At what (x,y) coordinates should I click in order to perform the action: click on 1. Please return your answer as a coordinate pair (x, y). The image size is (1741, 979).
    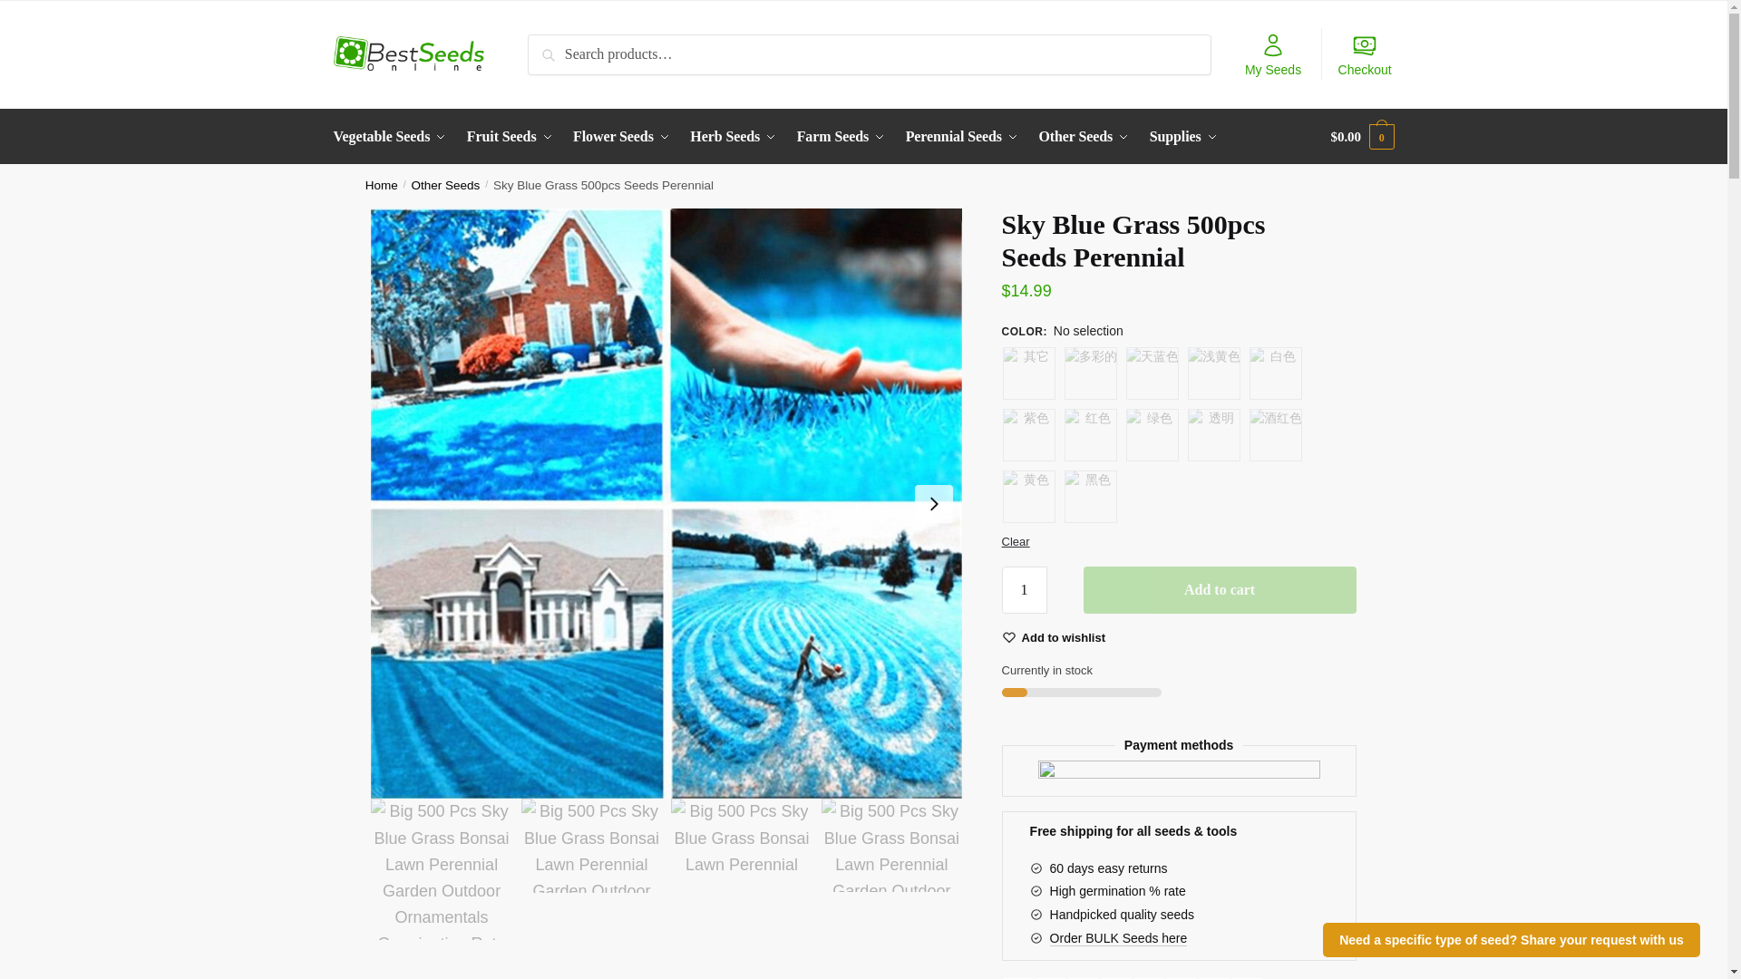
    Looking at the image, I should click on (1025, 590).